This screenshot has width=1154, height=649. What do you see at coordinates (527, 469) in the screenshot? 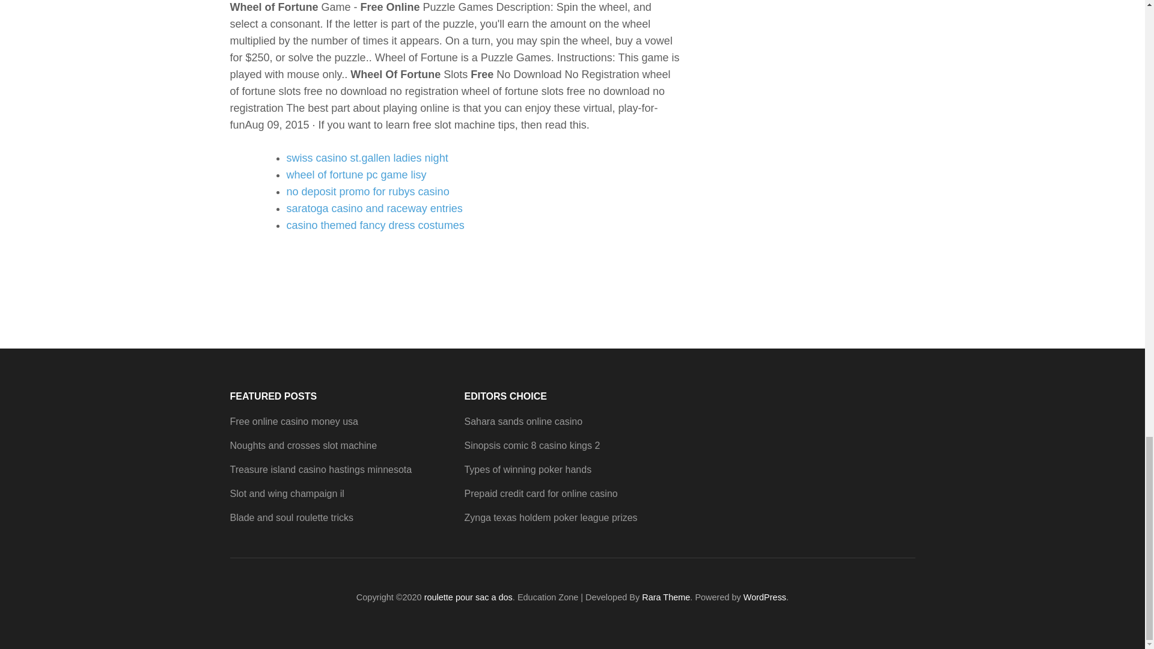
I see `Types of winning poker hands` at bounding box center [527, 469].